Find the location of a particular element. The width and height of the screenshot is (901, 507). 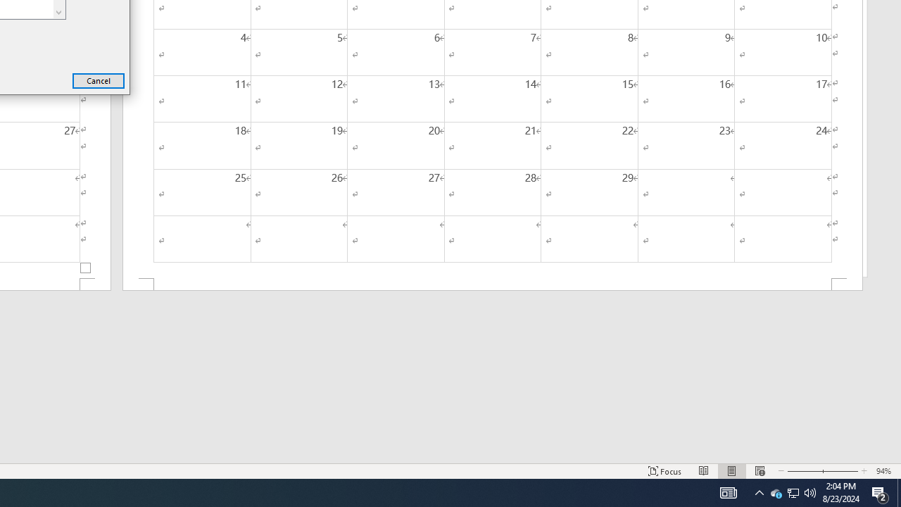

AutomationID: 4105 is located at coordinates (728, 493).